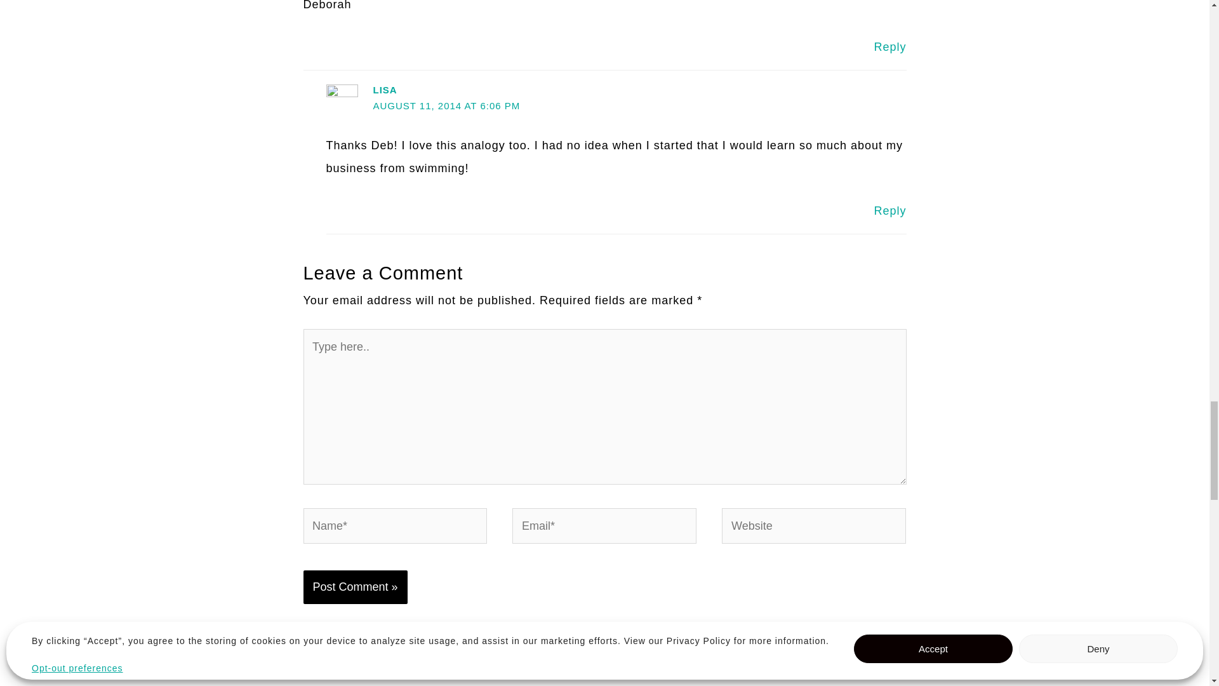 This screenshot has width=1219, height=686. Describe the element at coordinates (446, 105) in the screenshot. I see `AUGUST 11, 2014 AT 6:06 PM` at that location.